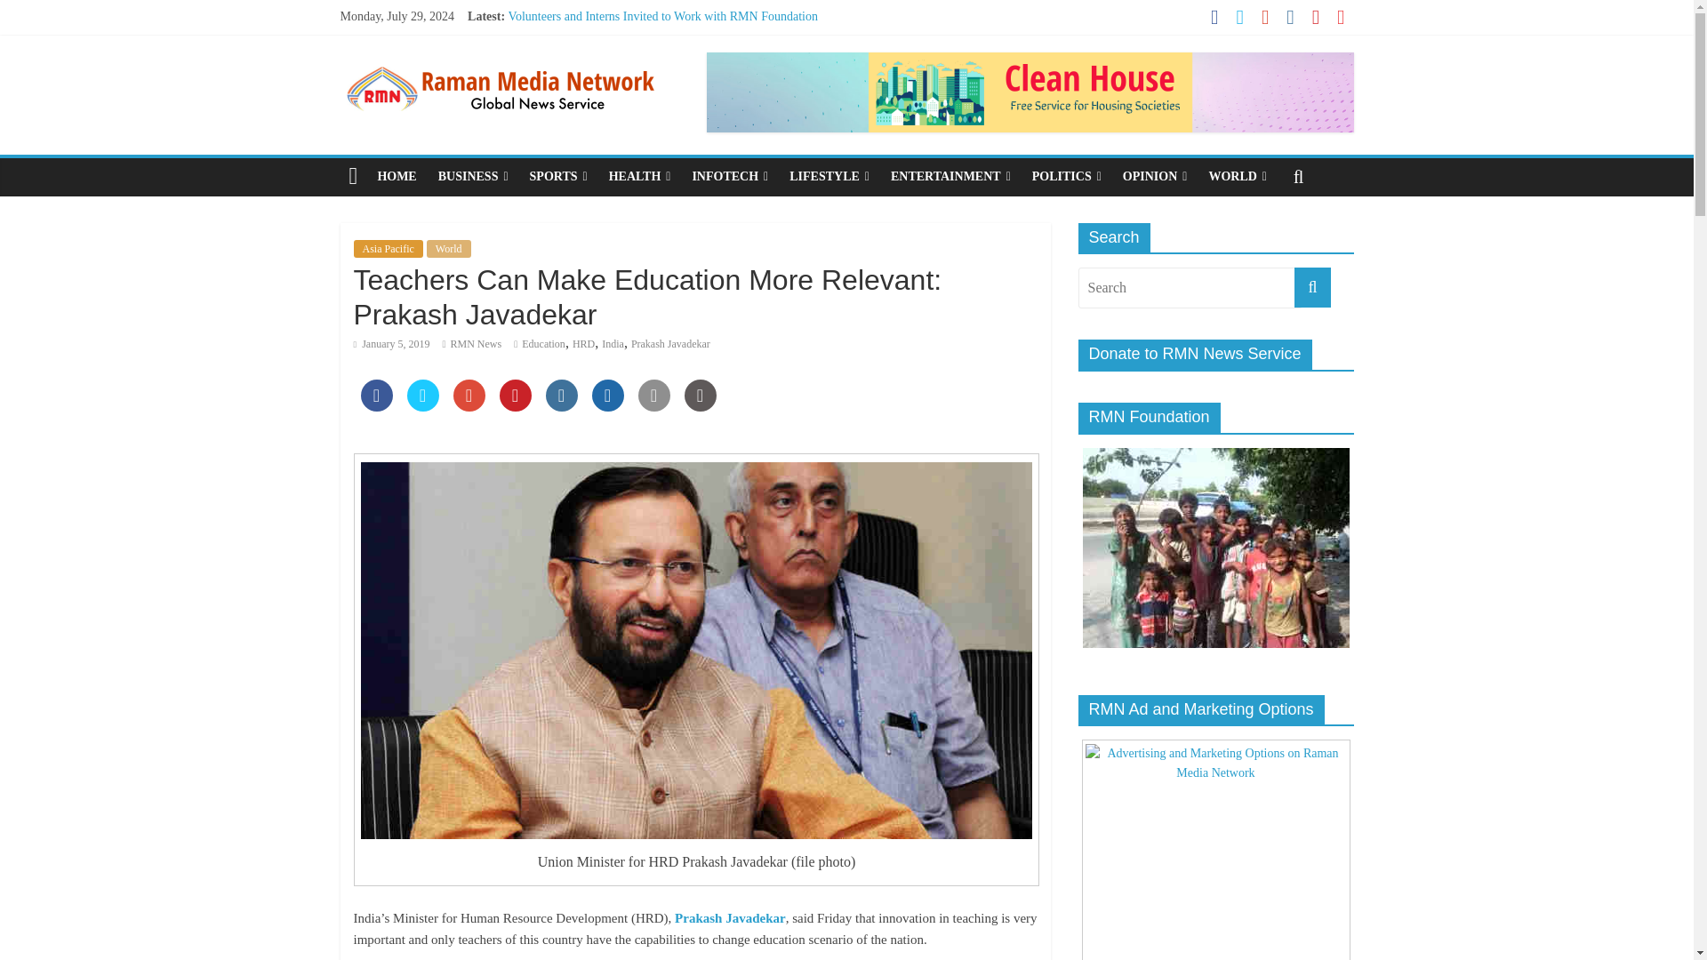 The image size is (1707, 960). What do you see at coordinates (423, 405) in the screenshot?
I see `Share on Twitter` at bounding box center [423, 405].